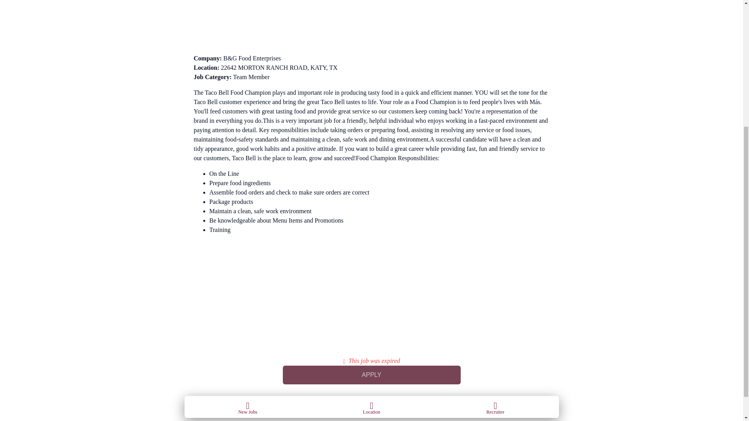  Describe the element at coordinates (371, 218) in the screenshot. I see `Location` at that location.